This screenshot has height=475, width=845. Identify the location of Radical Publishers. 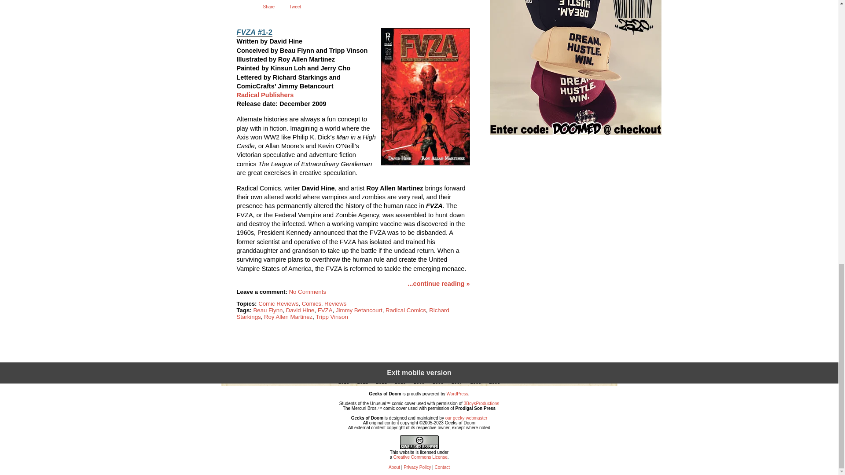
(265, 95).